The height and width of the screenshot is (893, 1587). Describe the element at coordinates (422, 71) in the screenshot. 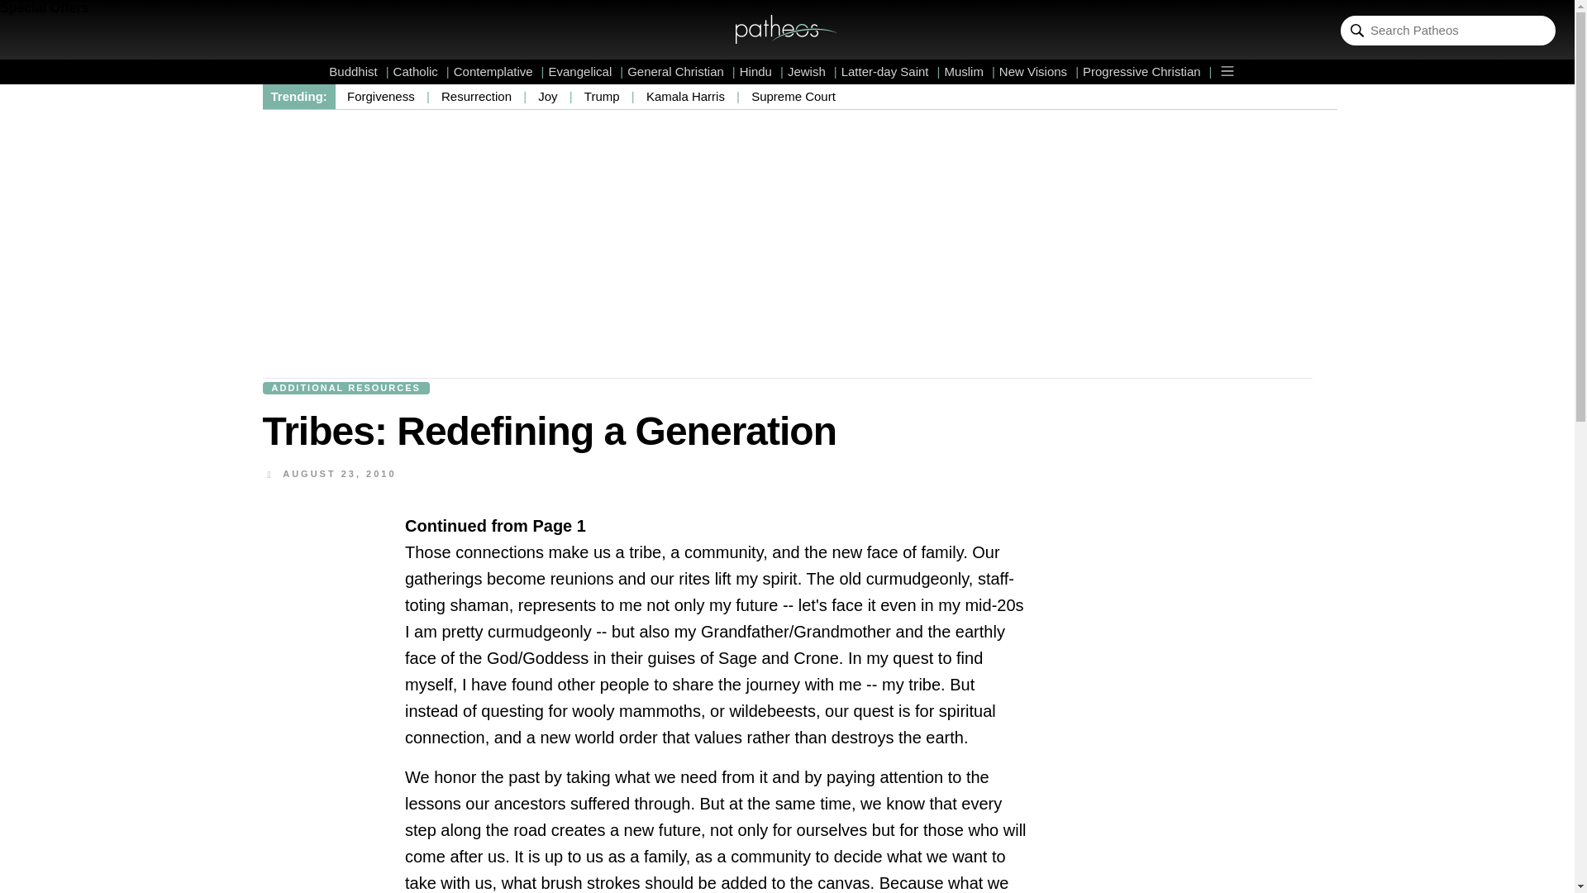

I see `Catholic` at that location.